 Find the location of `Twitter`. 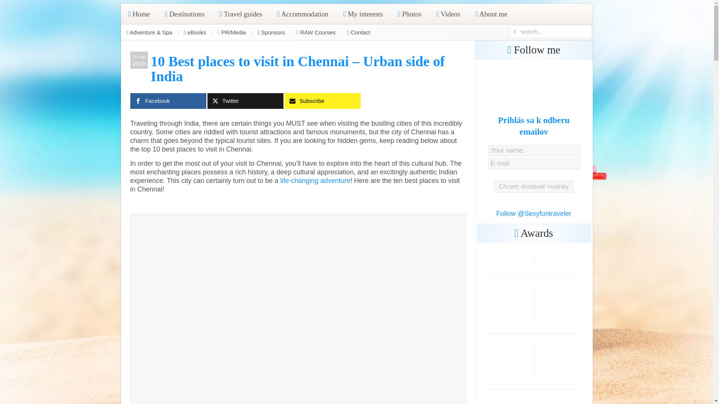

Twitter is located at coordinates (245, 101).